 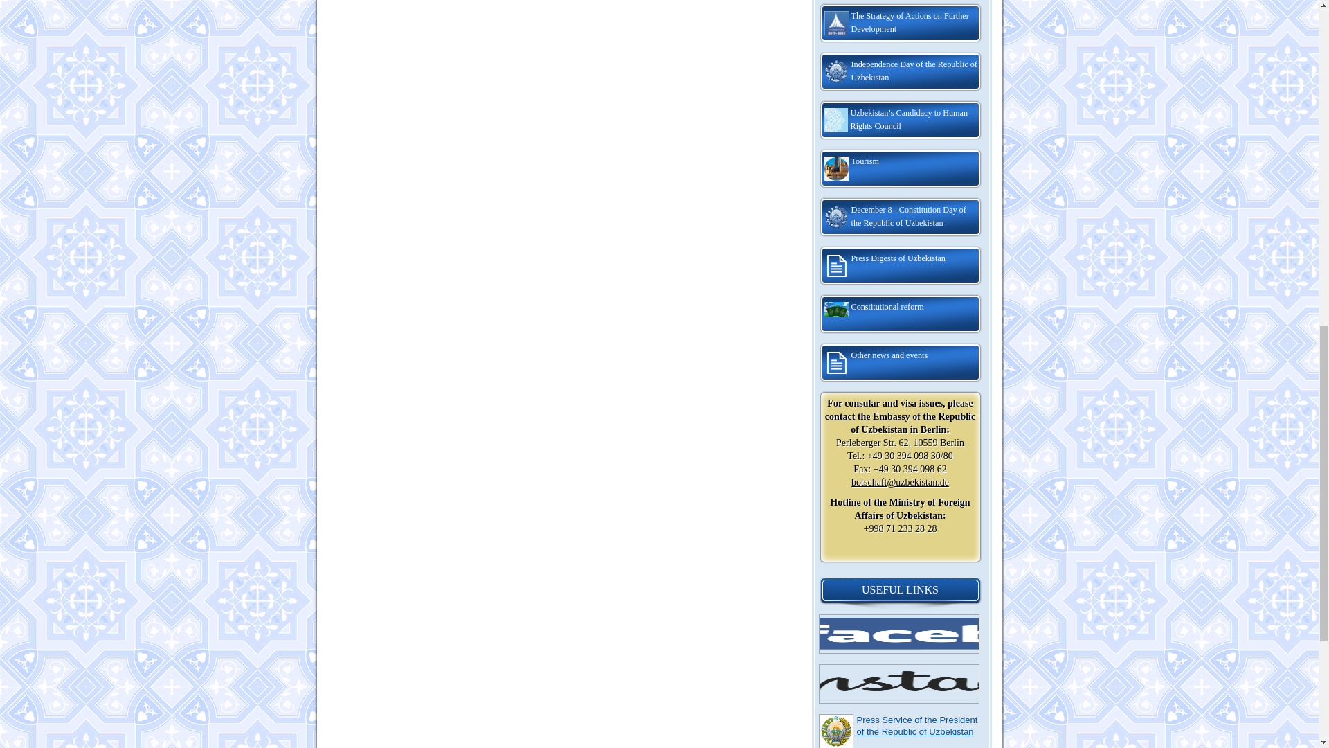 I want to click on Other news and events, so click(x=900, y=363).